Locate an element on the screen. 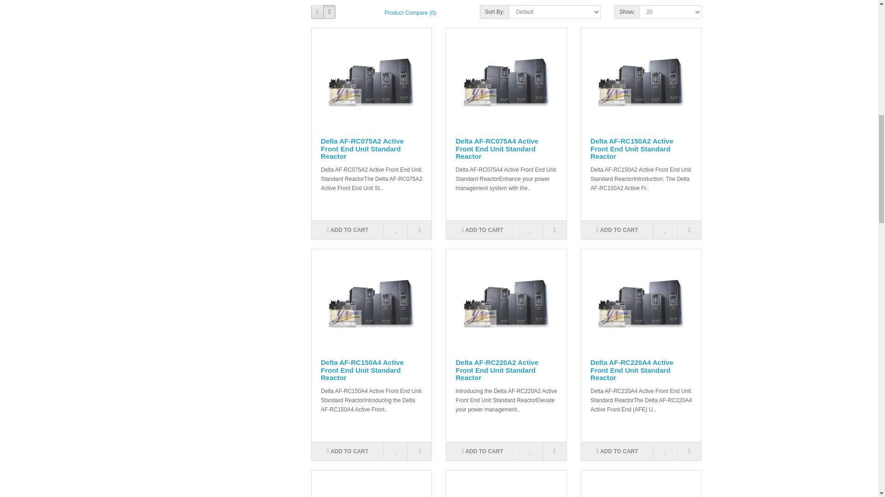  Delta AF-RC150A2 Active Front End Unit Standard Reactor is located at coordinates (641, 80).